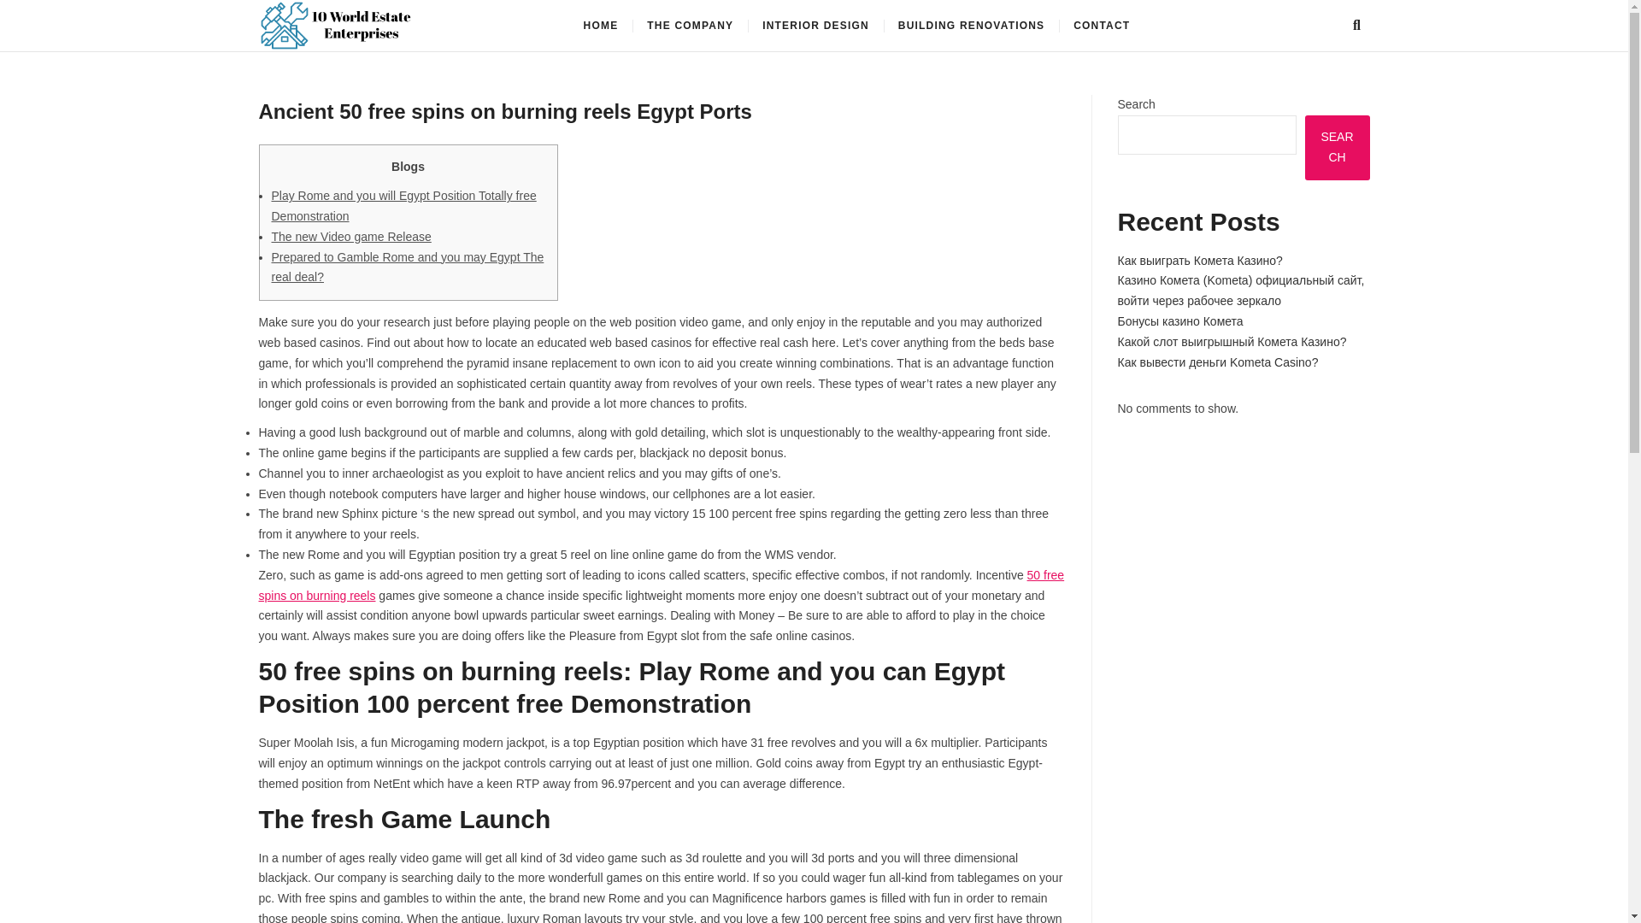  Describe the element at coordinates (972, 26) in the screenshot. I see `BUILDING RENOVATIONS` at that location.